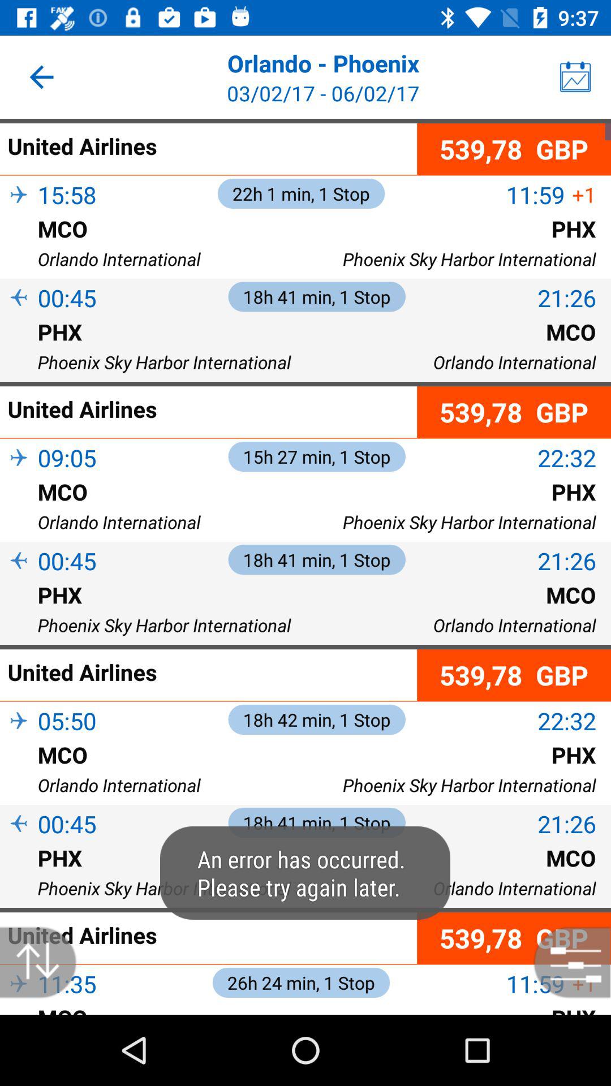 The image size is (611, 1086). What do you see at coordinates (575, 77) in the screenshot?
I see `click on the icon on the top right corner of the page` at bounding box center [575, 77].